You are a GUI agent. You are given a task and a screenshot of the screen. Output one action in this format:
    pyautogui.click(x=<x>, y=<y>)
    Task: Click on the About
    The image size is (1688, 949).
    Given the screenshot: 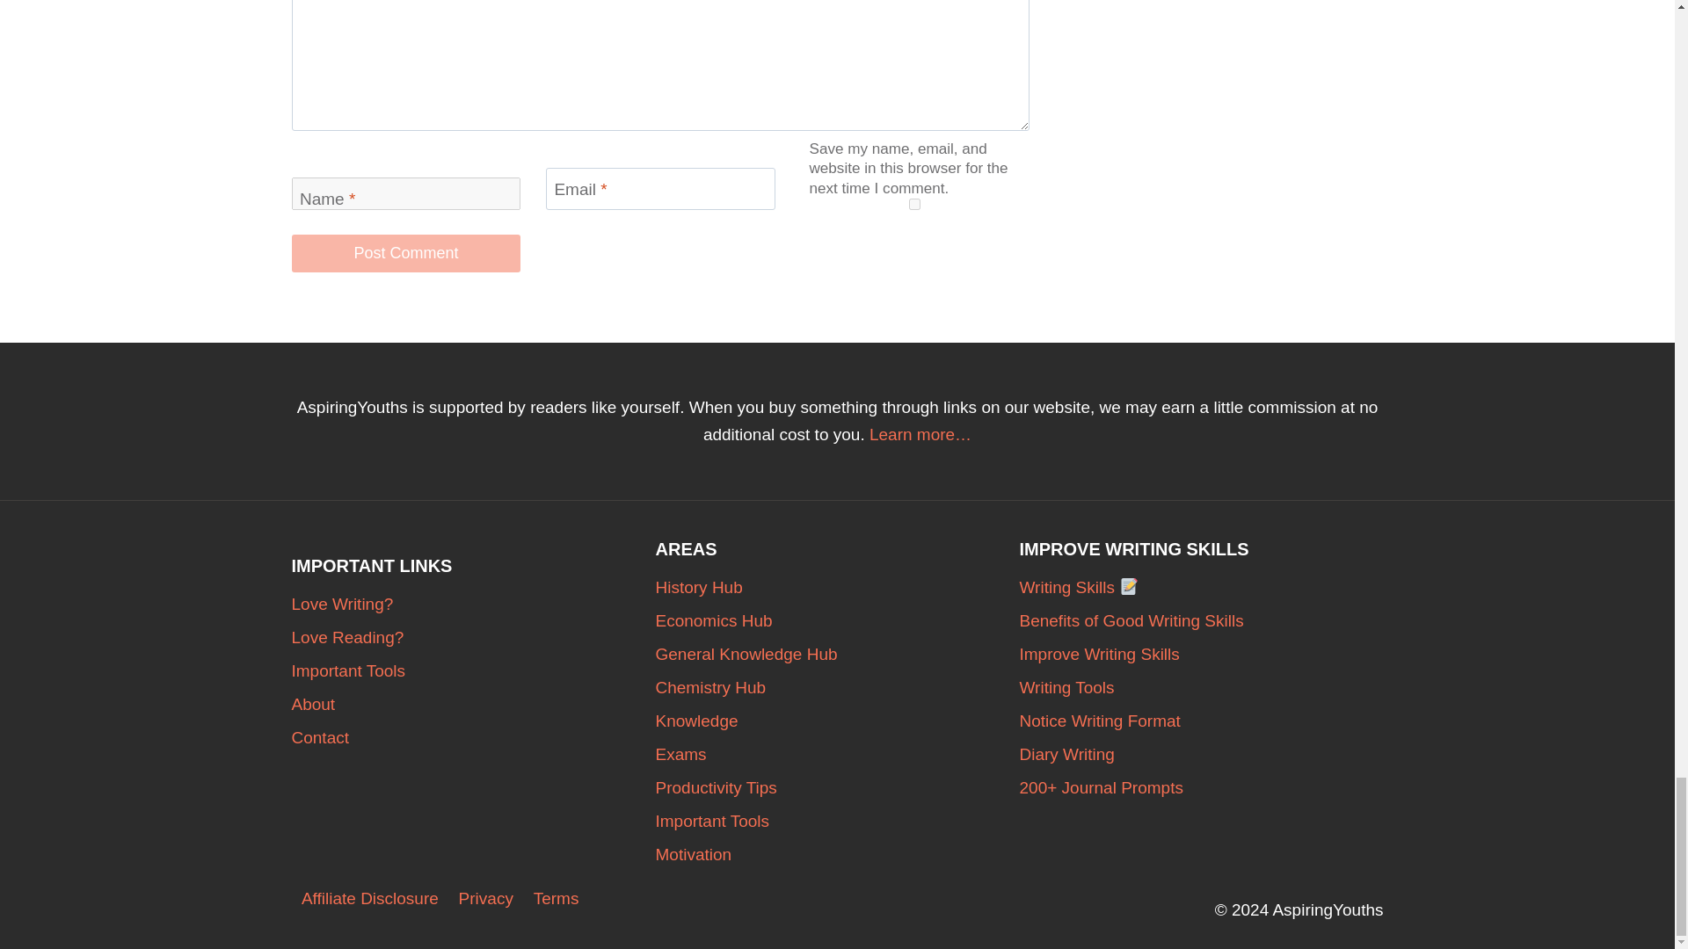 What is the action you would take?
    pyautogui.click(x=474, y=705)
    